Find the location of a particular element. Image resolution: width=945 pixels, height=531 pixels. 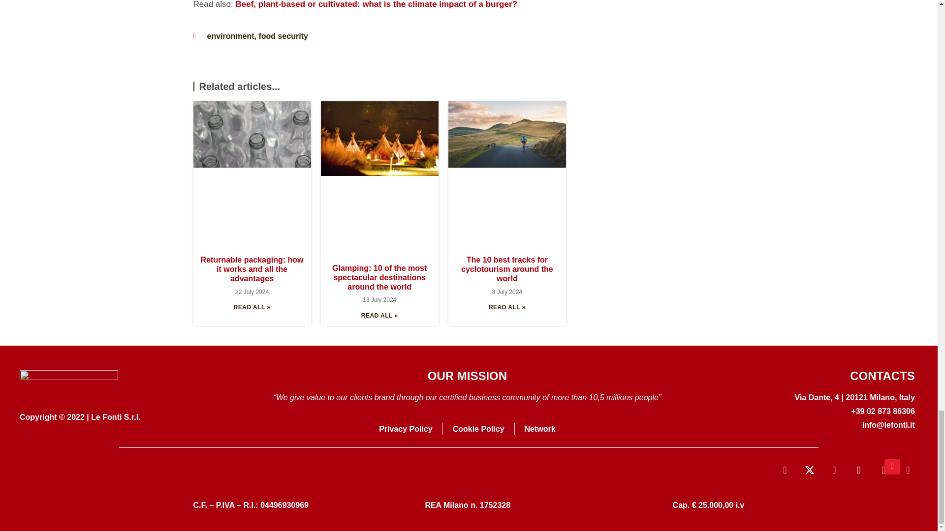

environment is located at coordinates (230, 36).